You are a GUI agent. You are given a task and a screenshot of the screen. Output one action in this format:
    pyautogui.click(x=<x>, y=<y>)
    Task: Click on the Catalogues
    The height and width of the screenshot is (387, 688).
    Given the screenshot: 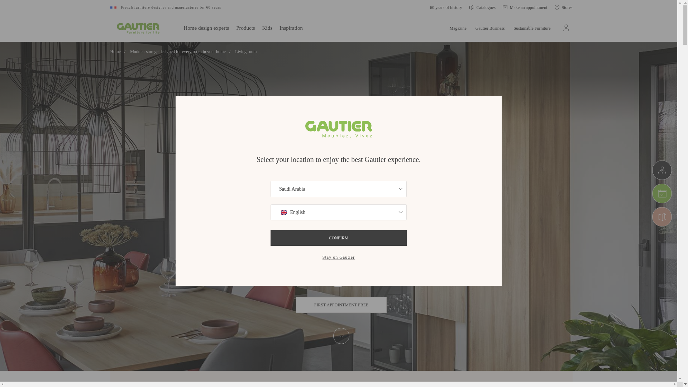 What is the action you would take?
    pyautogui.click(x=482, y=7)
    